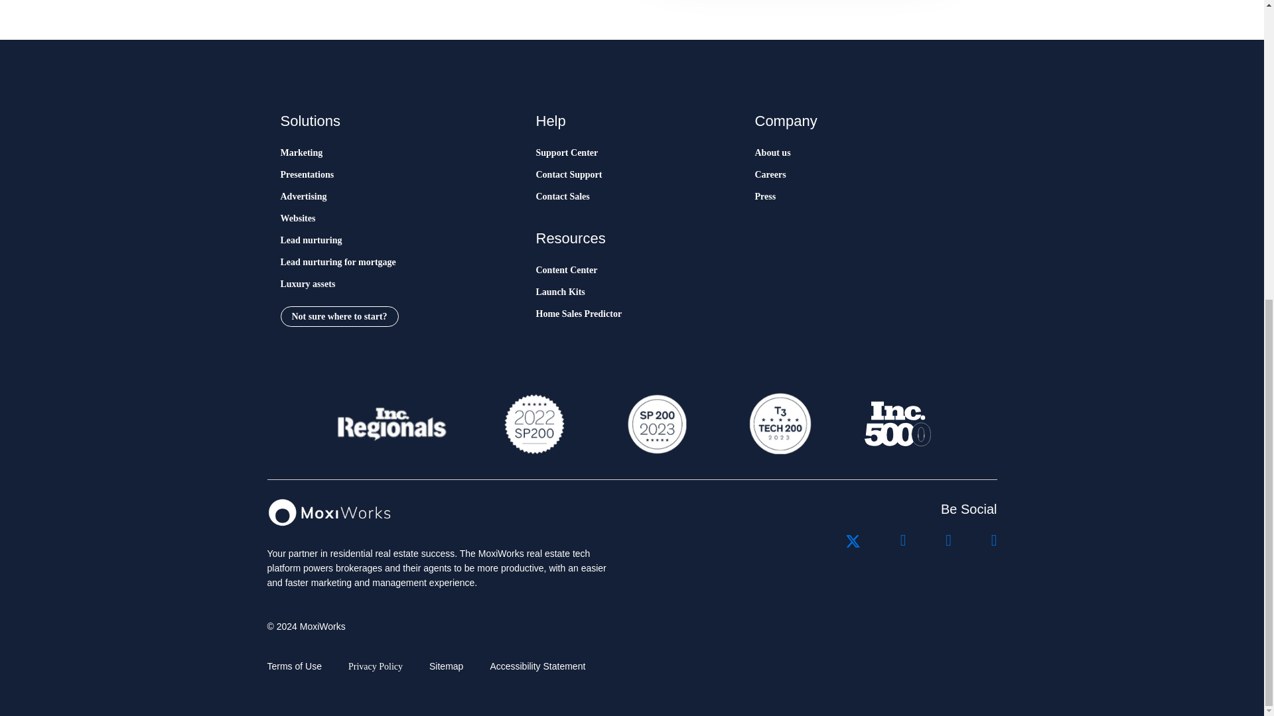 The height and width of the screenshot is (716, 1274). I want to click on SP 2023, so click(656, 424).